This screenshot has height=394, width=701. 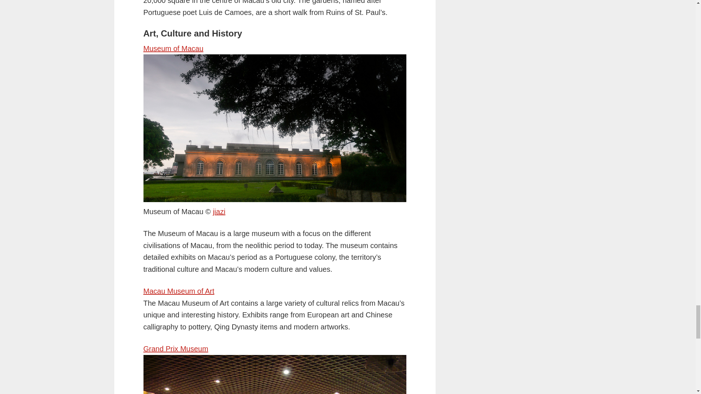 I want to click on Museum of Macau, so click(x=219, y=212).